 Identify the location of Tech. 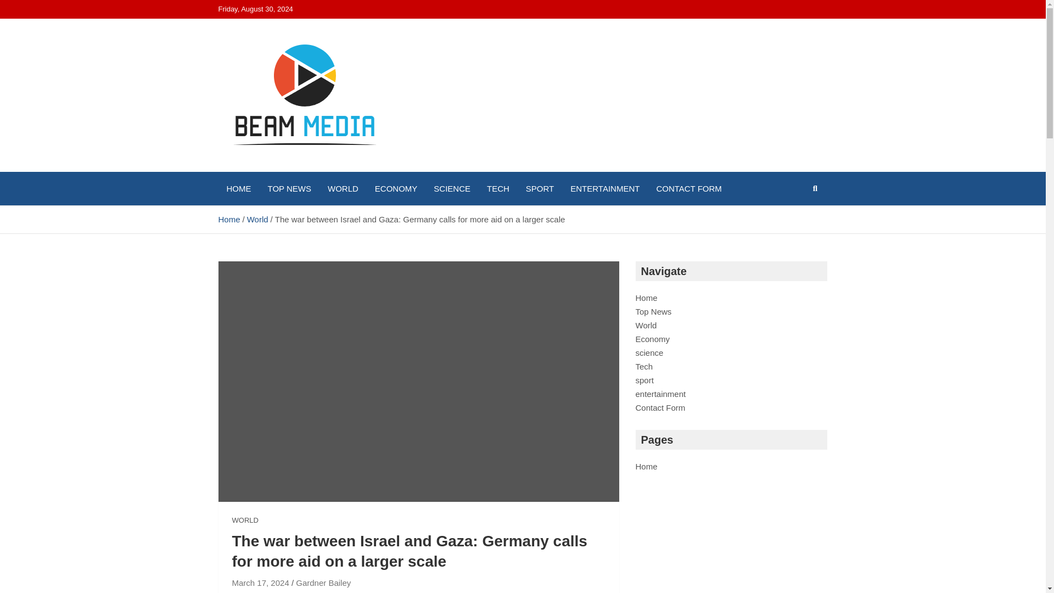
(644, 366).